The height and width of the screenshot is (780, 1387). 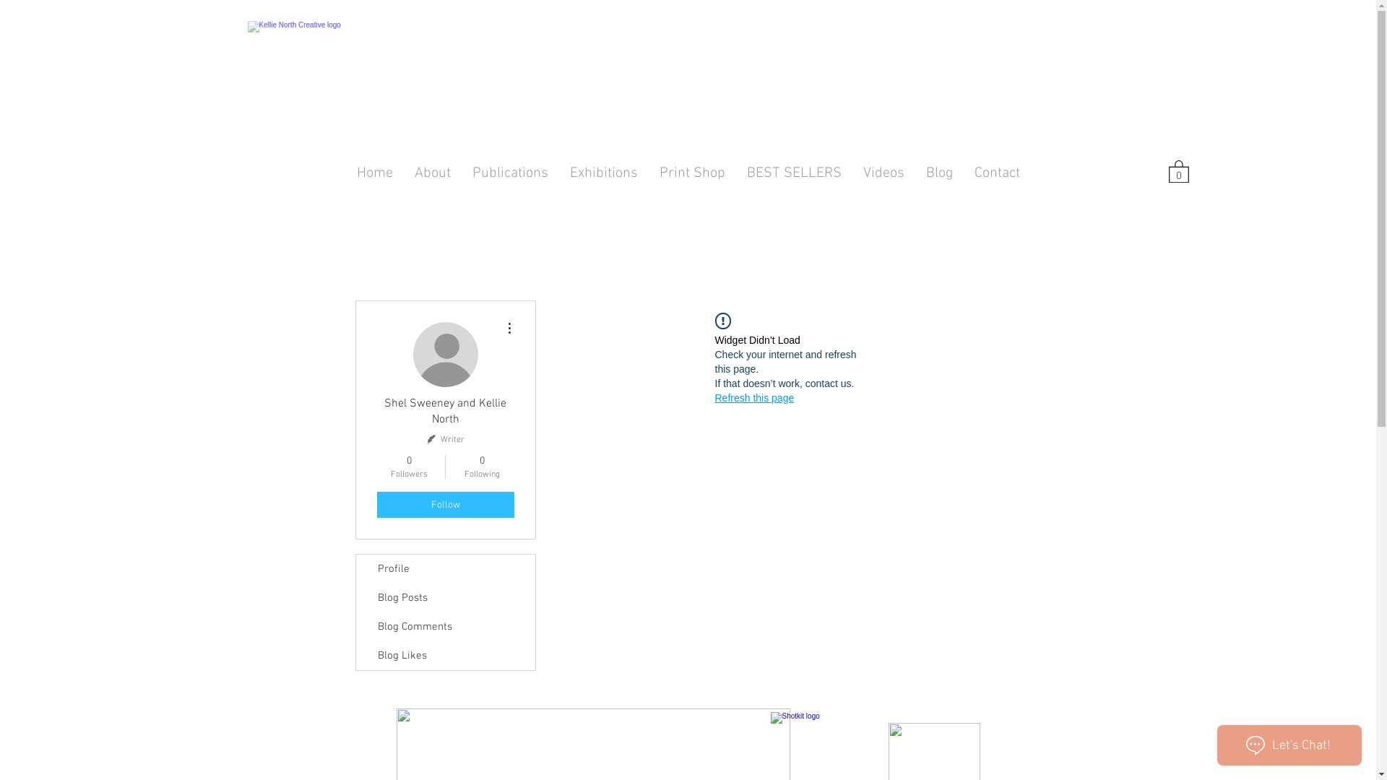 I want to click on Videos, so click(x=884, y=173).